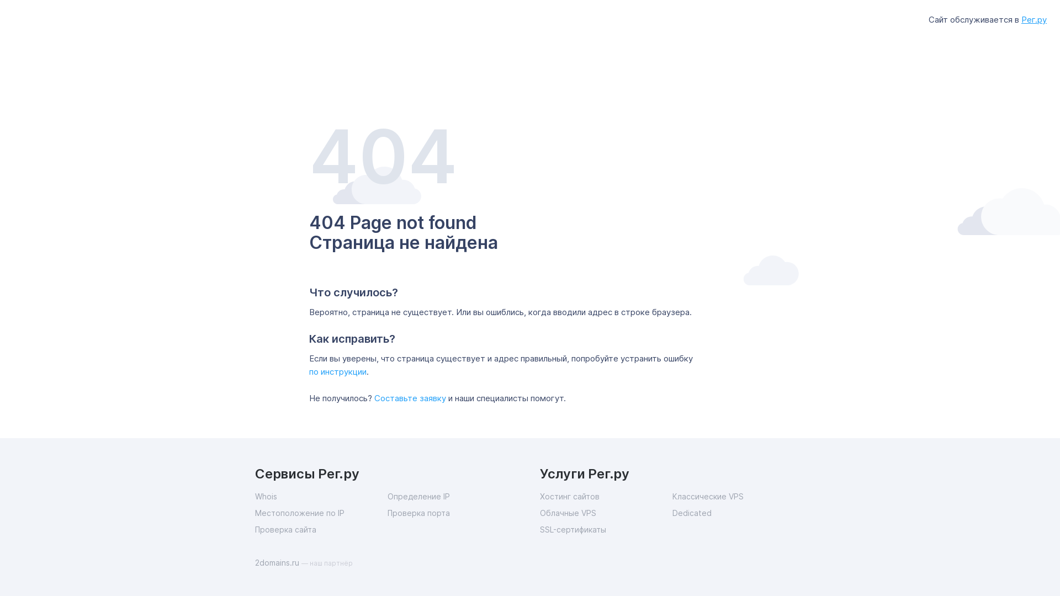  I want to click on 2domains.ru, so click(278, 563).